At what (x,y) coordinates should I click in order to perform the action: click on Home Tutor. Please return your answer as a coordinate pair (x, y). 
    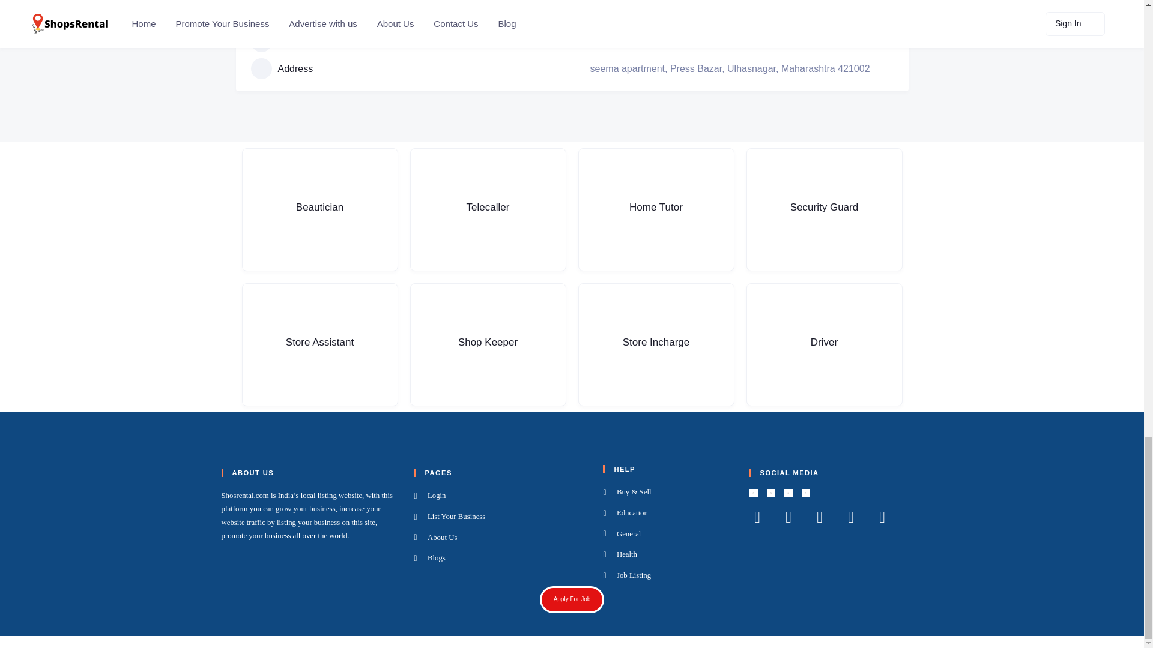
    Looking at the image, I should click on (655, 210).